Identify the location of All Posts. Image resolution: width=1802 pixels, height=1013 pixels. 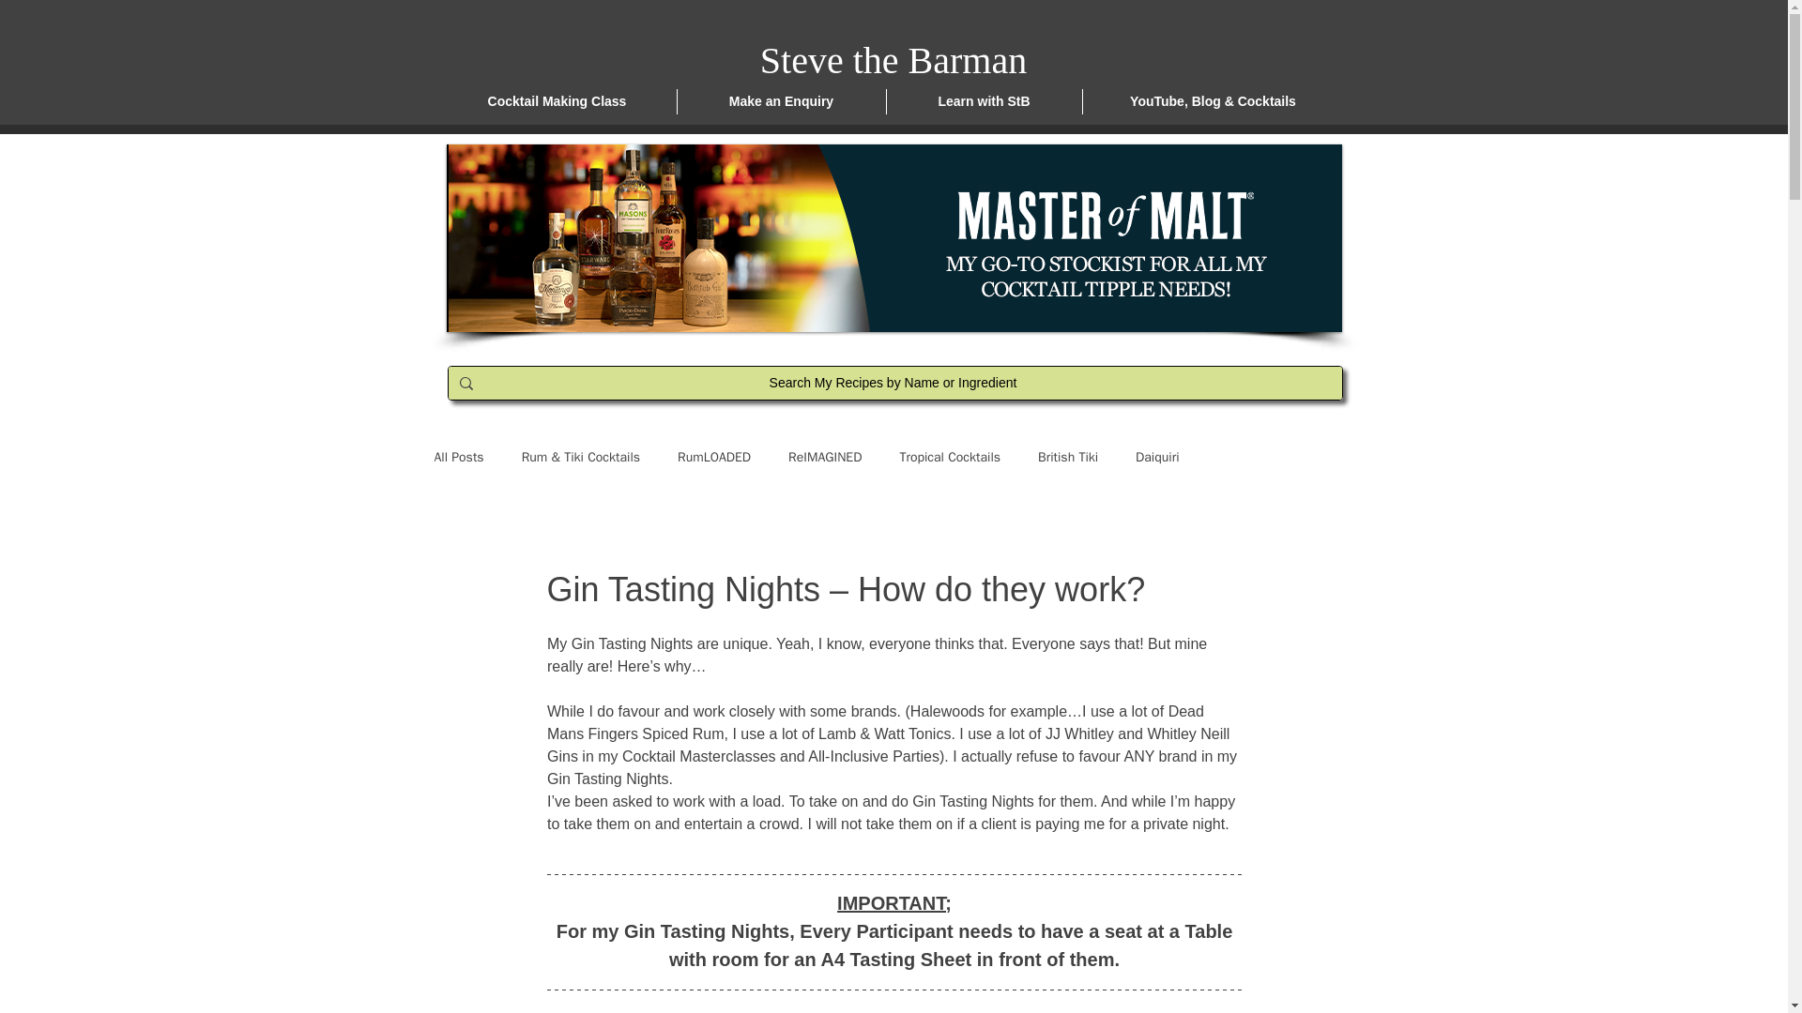
(458, 458).